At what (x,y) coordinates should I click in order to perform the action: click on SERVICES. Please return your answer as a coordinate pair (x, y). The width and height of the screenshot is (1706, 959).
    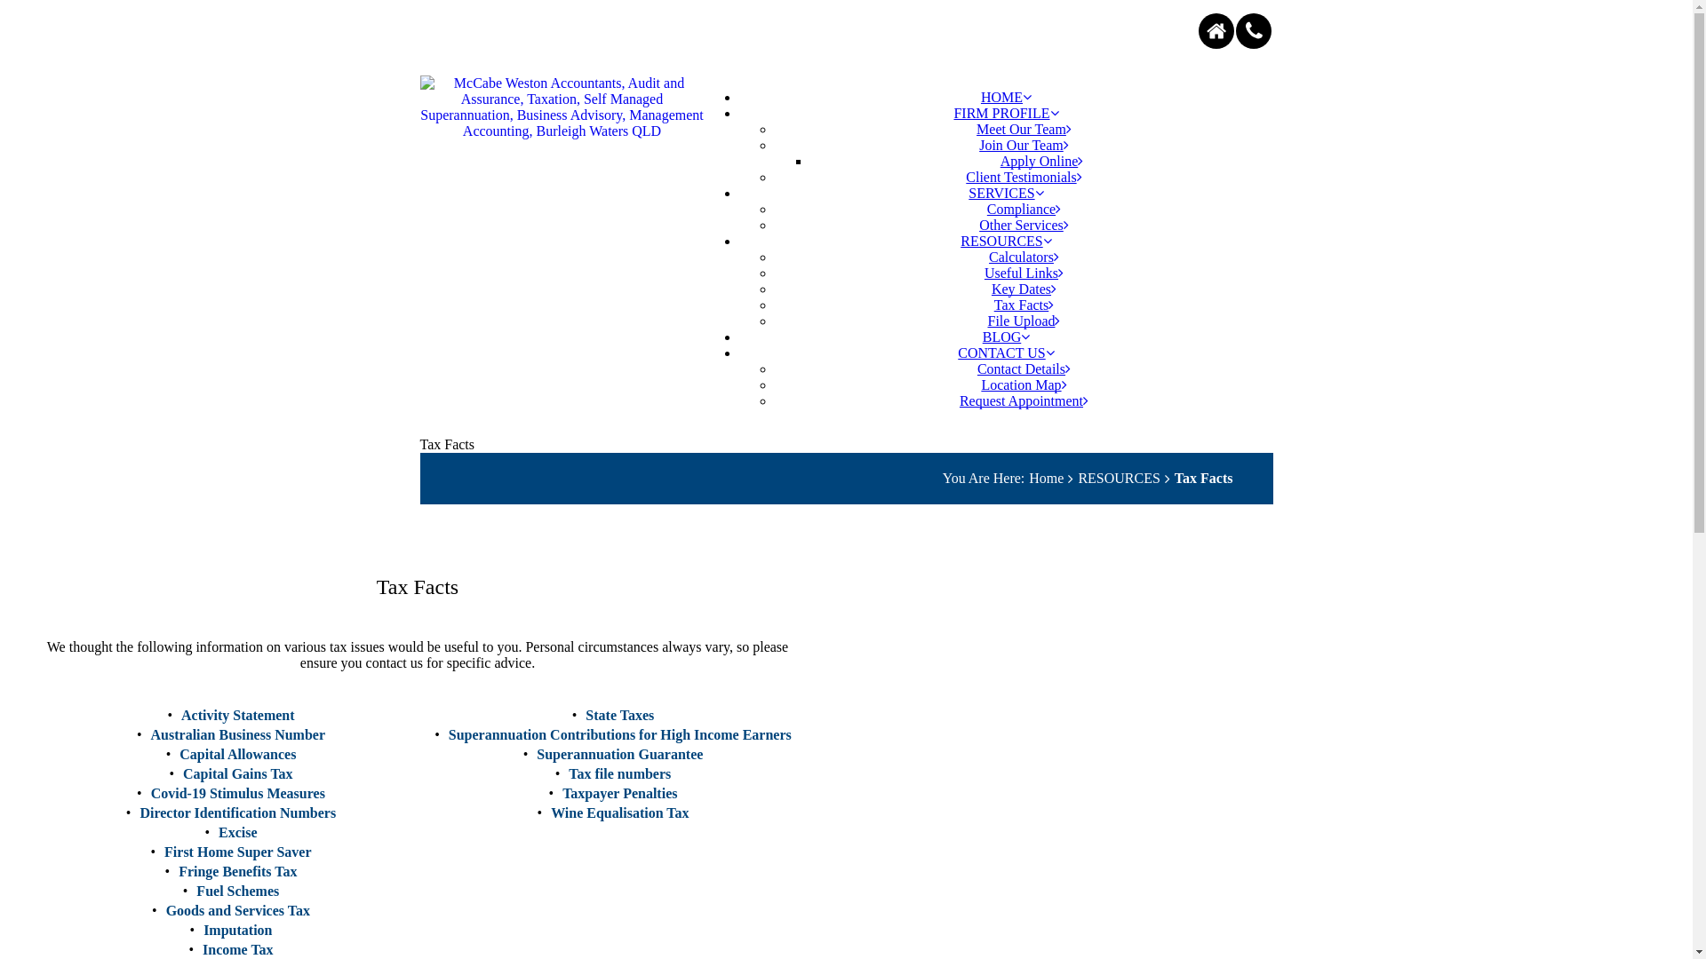
    Looking at the image, I should click on (1006, 194).